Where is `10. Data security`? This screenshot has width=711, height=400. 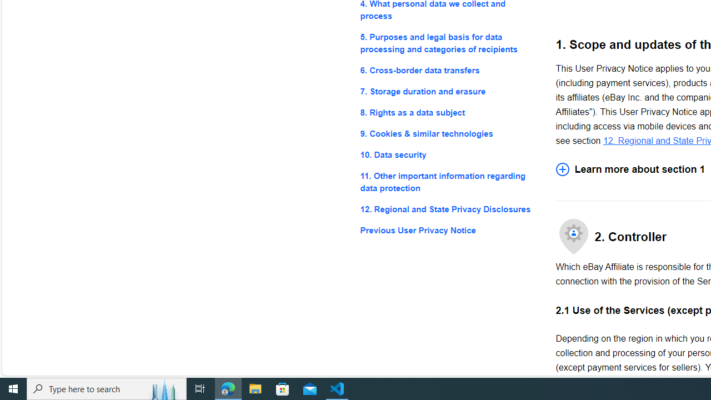 10. Data security is located at coordinates (449, 154).